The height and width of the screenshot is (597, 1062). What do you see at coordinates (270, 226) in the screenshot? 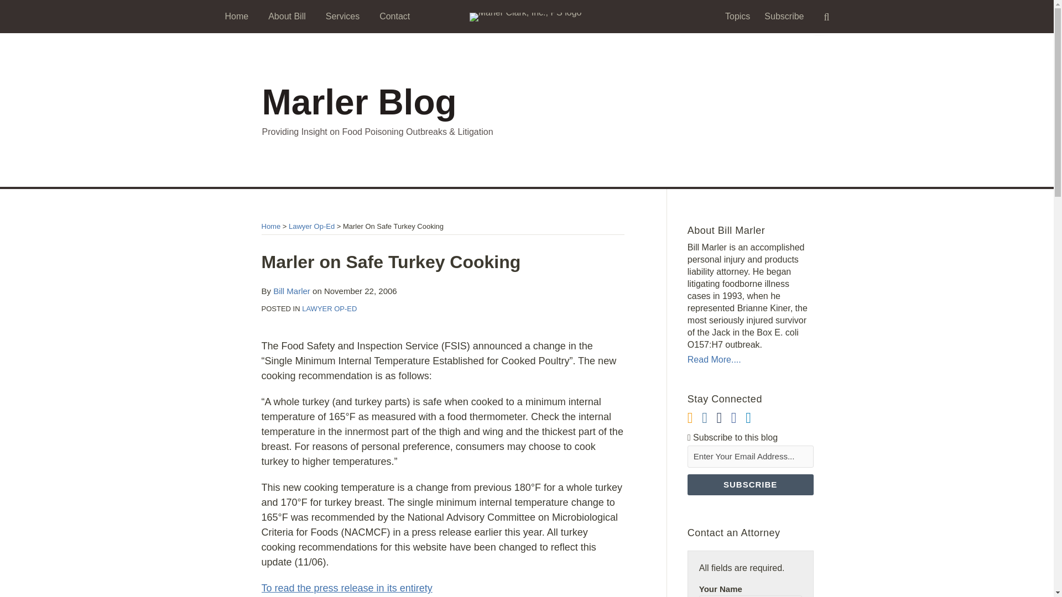
I see `Home` at bounding box center [270, 226].